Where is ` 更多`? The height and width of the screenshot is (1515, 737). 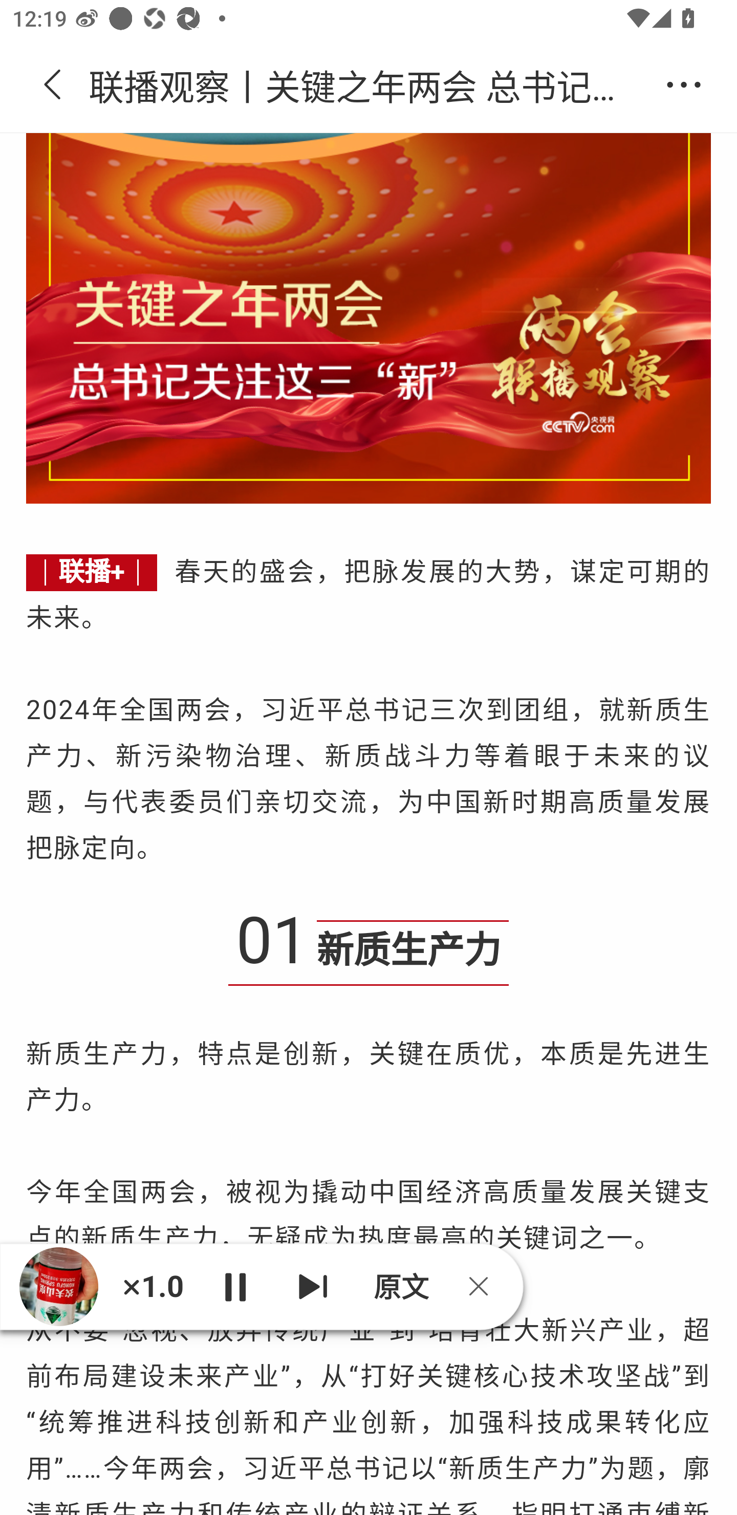  更多 is located at coordinates (684, 85).